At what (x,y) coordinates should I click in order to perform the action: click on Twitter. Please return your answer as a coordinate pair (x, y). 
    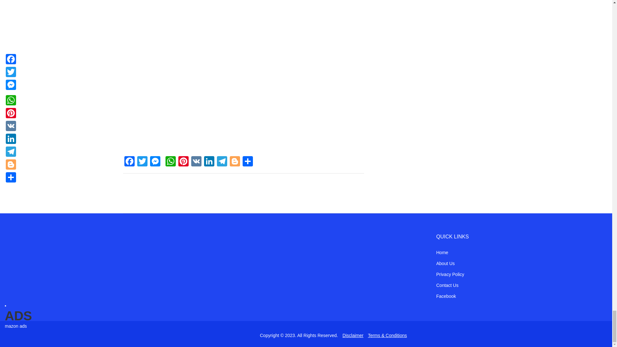
    Looking at the image, I should click on (142, 162).